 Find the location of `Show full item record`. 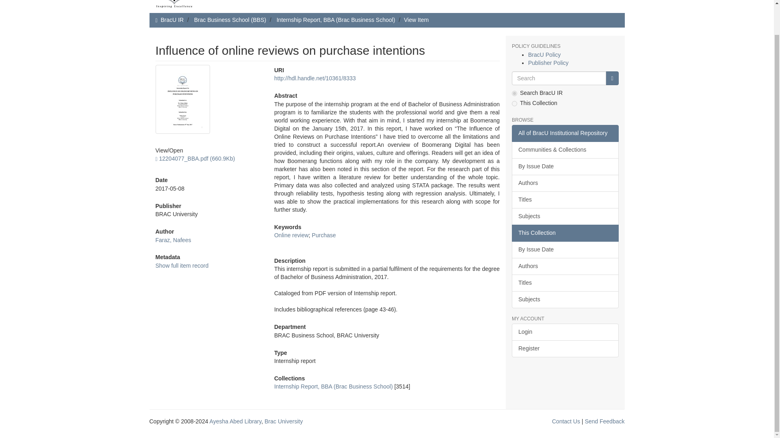

Show full item record is located at coordinates (182, 265).